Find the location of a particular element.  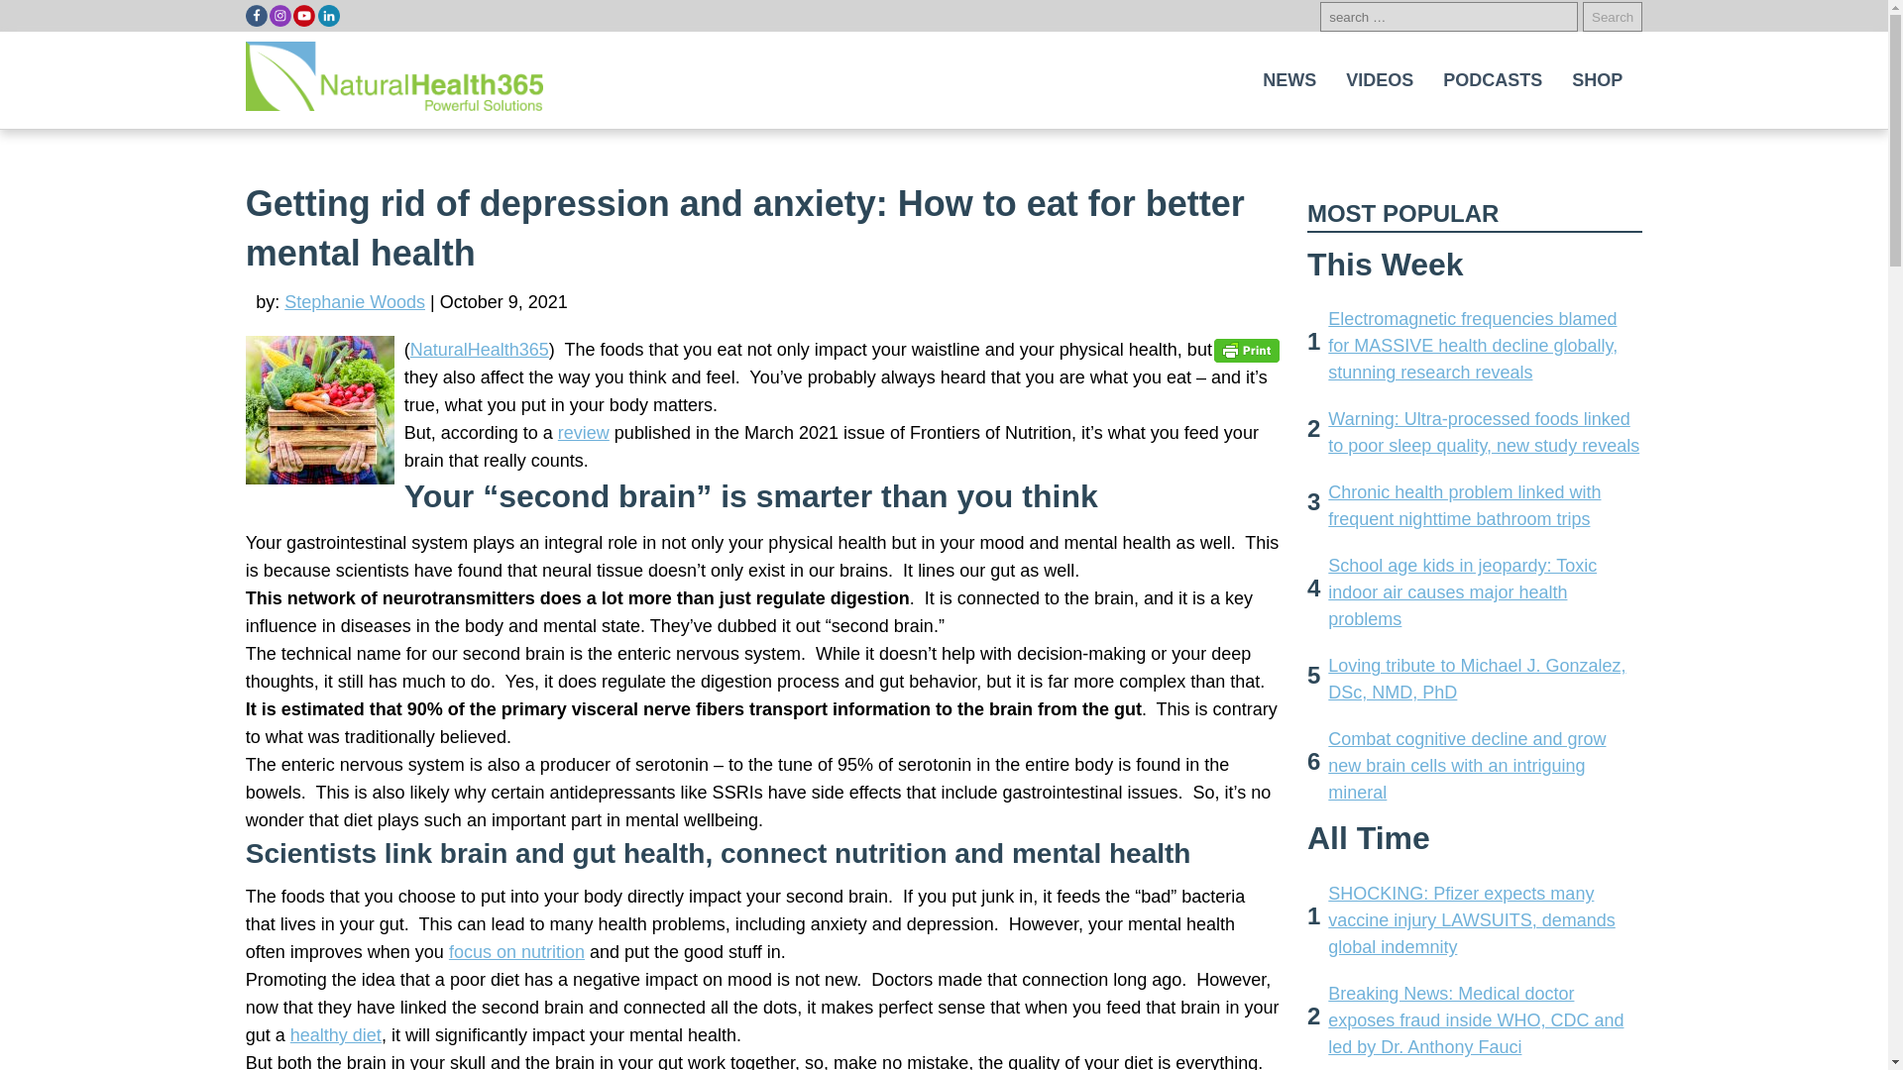

PODCASTS is located at coordinates (1493, 79).